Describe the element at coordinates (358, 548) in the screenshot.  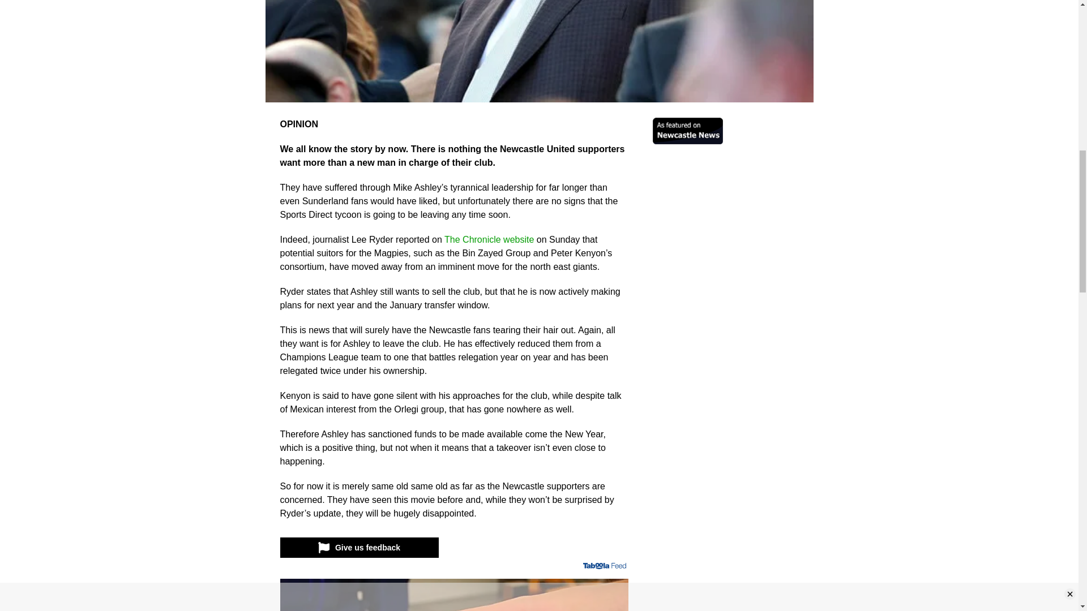
I see `Give us feedback` at that location.